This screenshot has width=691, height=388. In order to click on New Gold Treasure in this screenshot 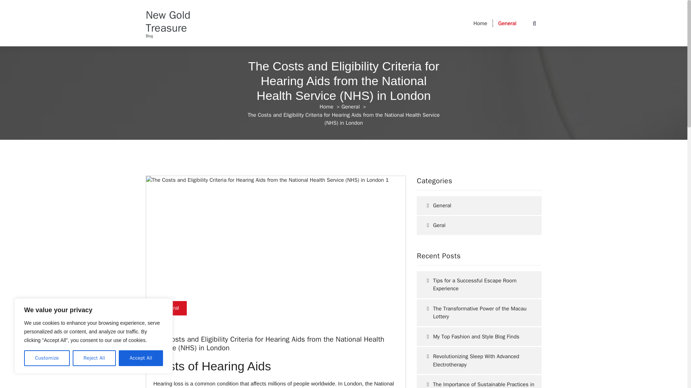, I will do `click(174, 22)`.